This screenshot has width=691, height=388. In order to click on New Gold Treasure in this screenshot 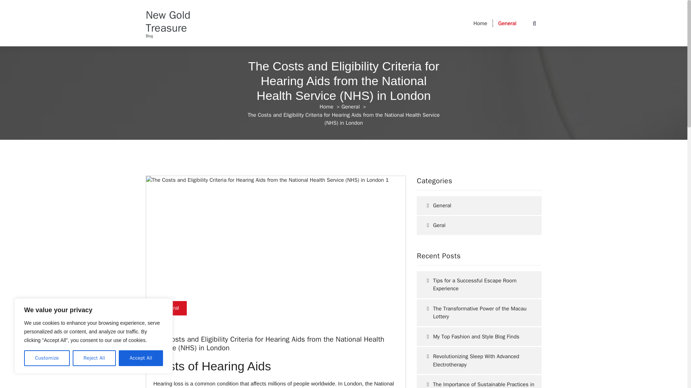, I will do `click(174, 22)`.